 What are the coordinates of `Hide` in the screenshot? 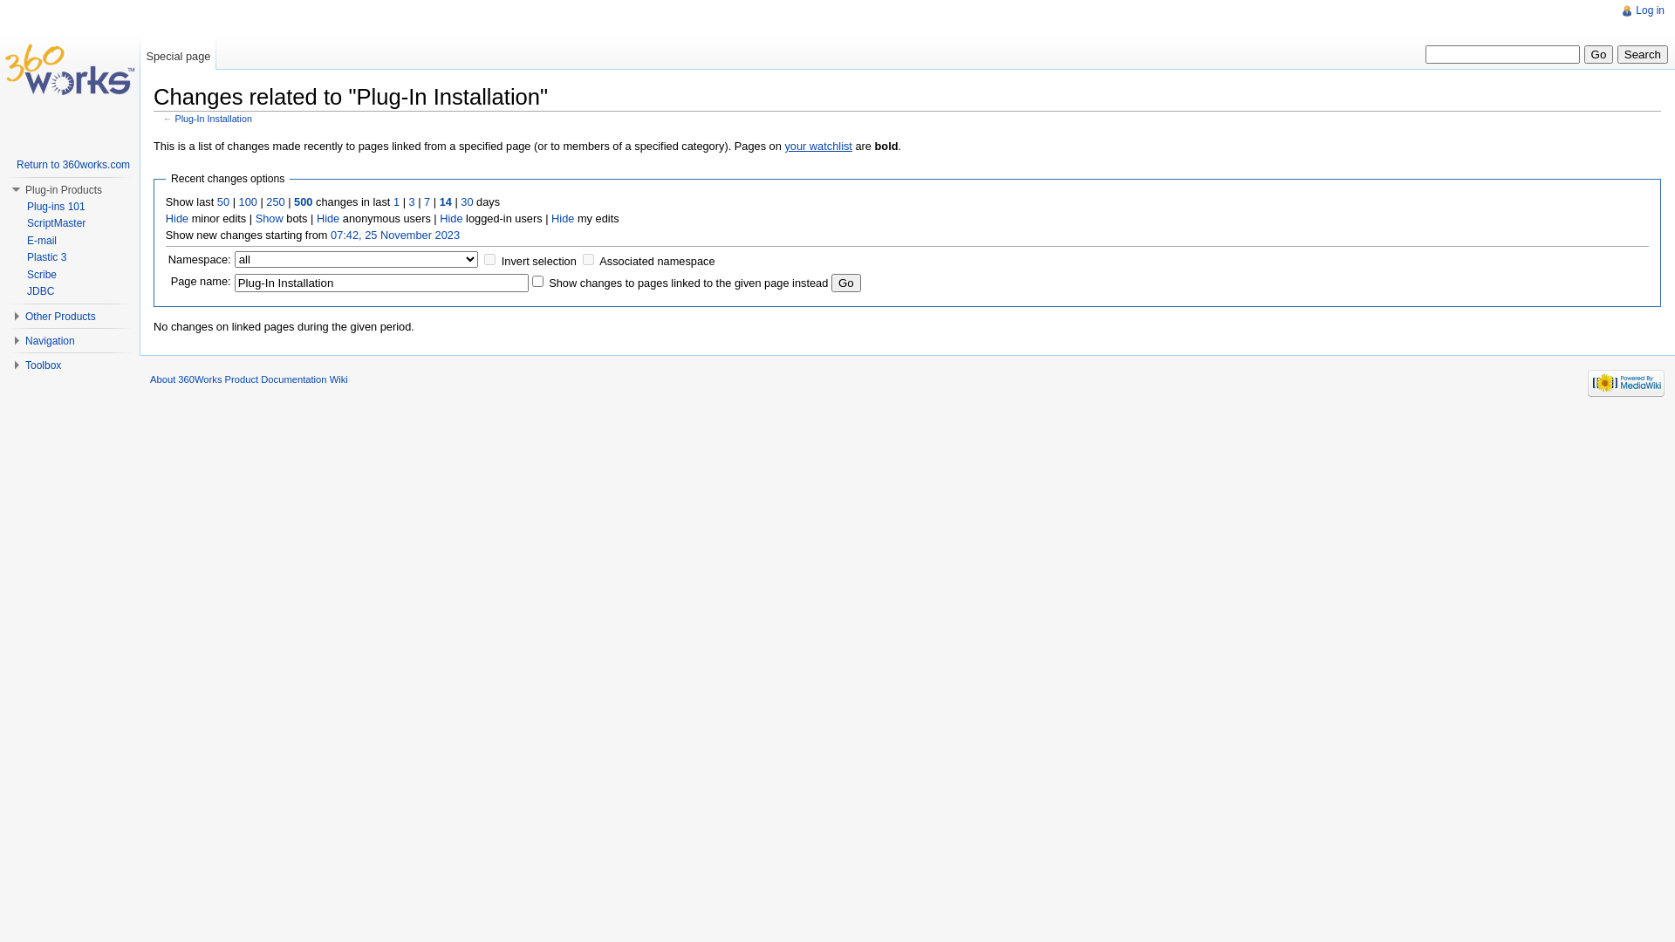 It's located at (328, 218).